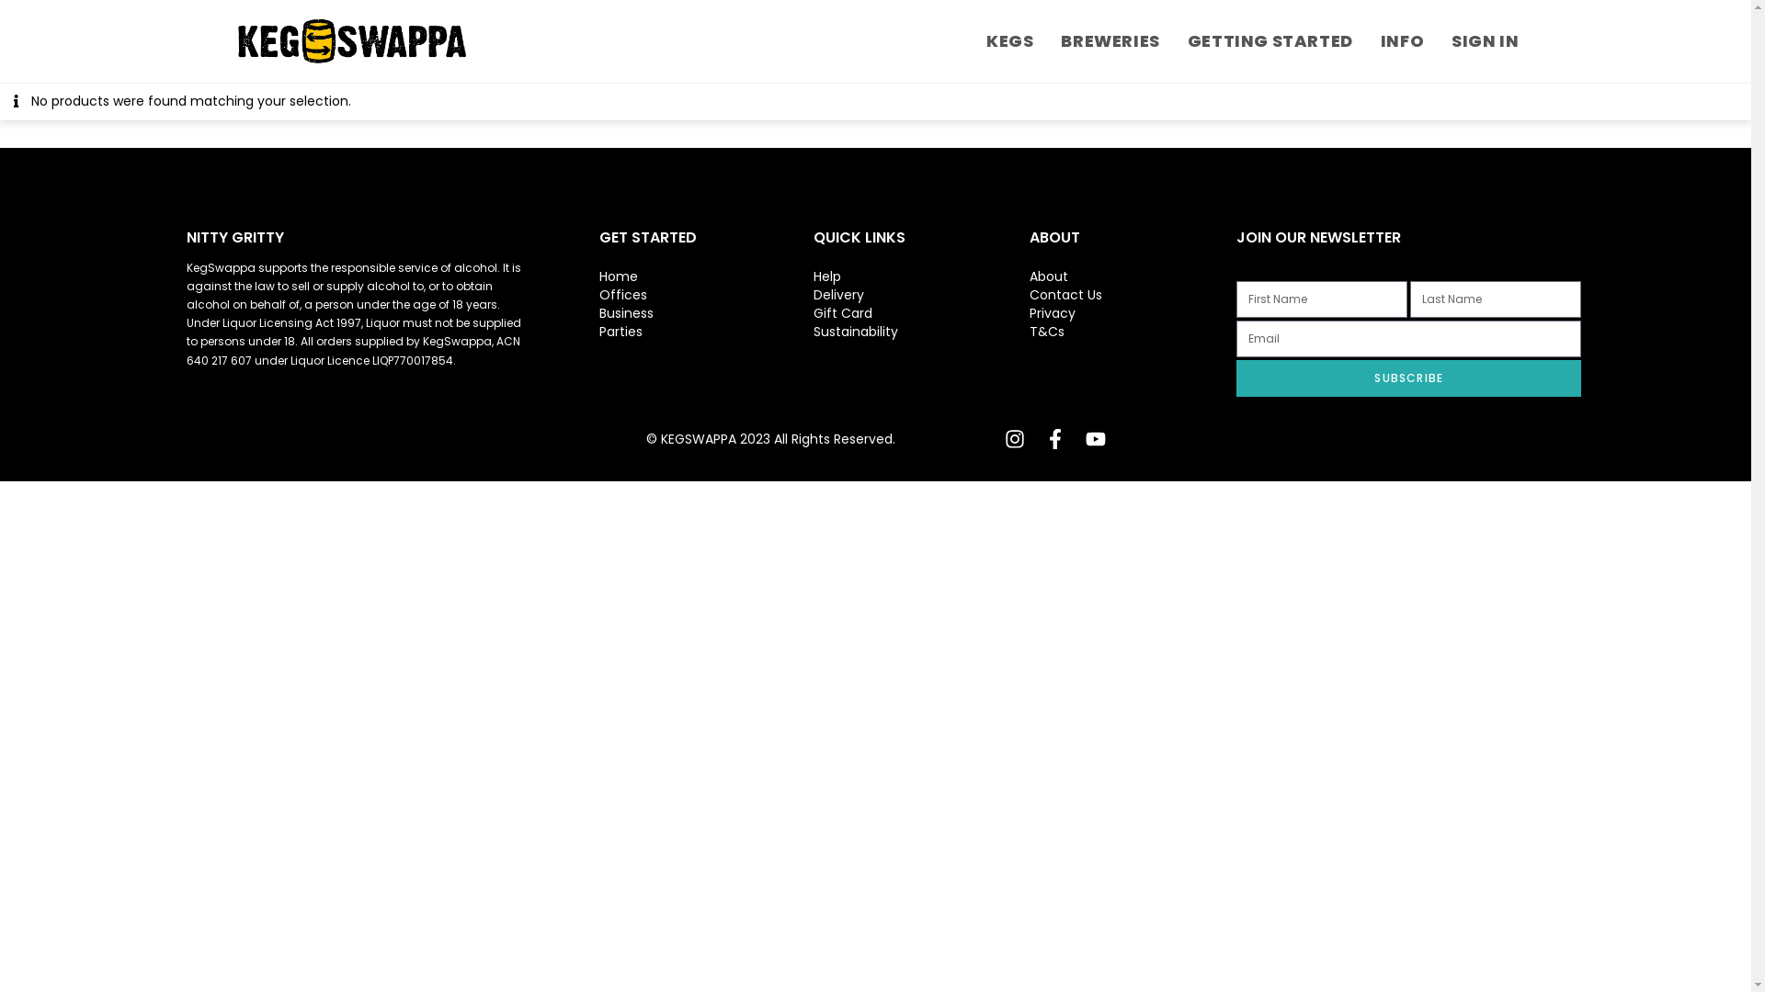 The height and width of the screenshot is (992, 1765). What do you see at coordinates (1133, 295) in the screenshot?
I see `Contact Us` at bounding box center [1133, 295].